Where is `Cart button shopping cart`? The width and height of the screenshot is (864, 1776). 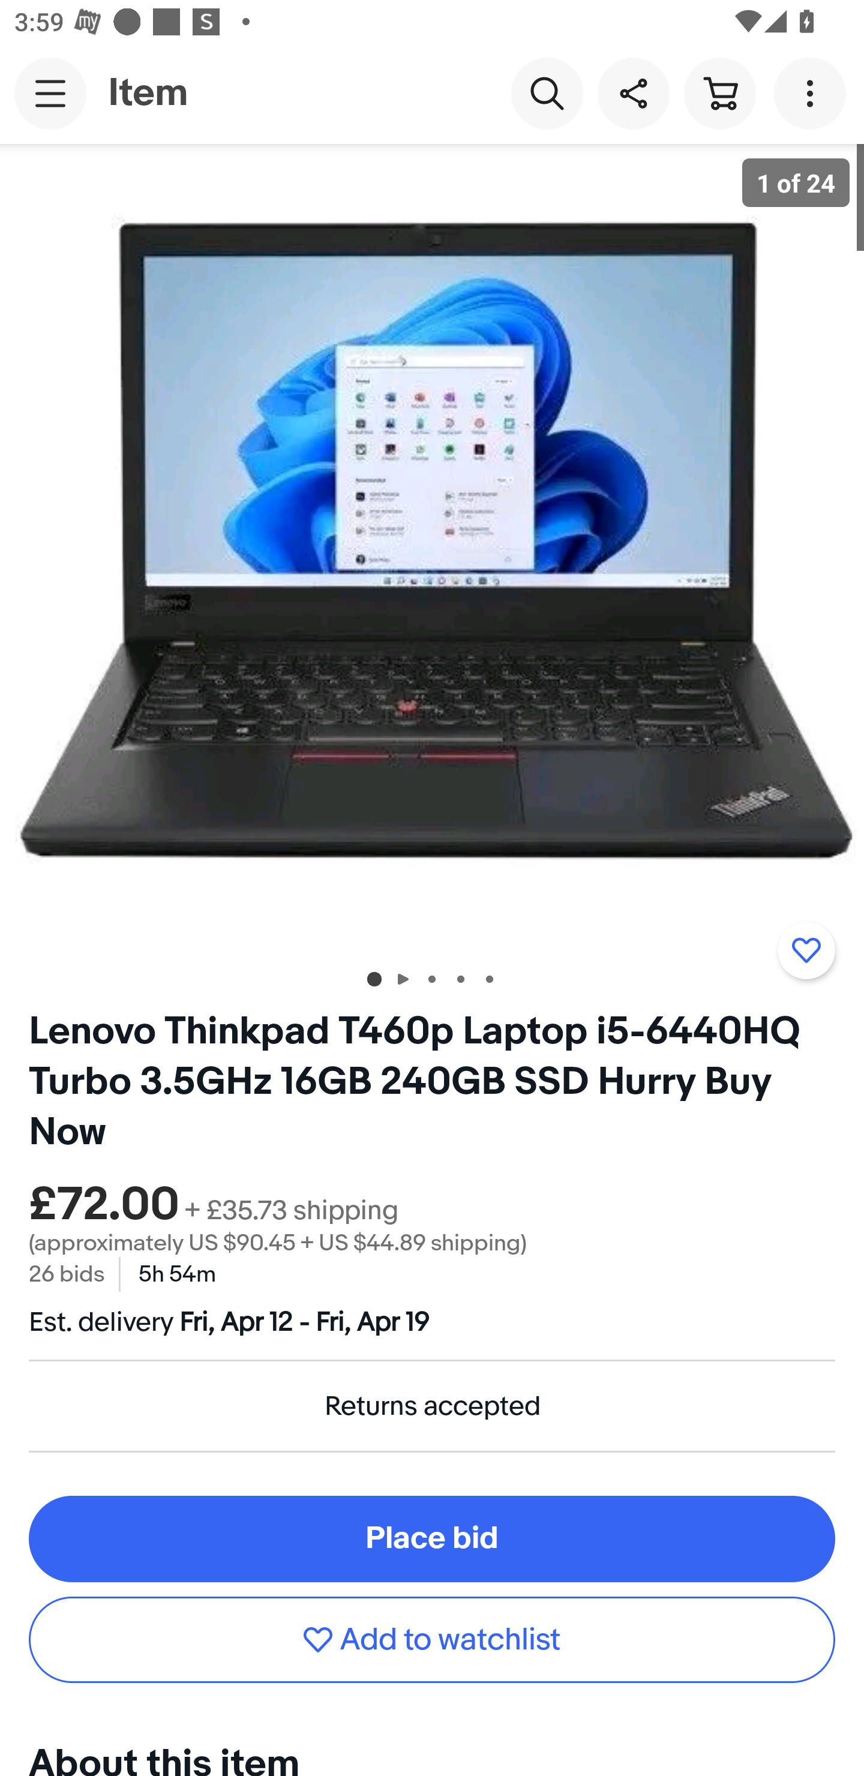 Cart button shopping cart is located at coordinates (719, 92).